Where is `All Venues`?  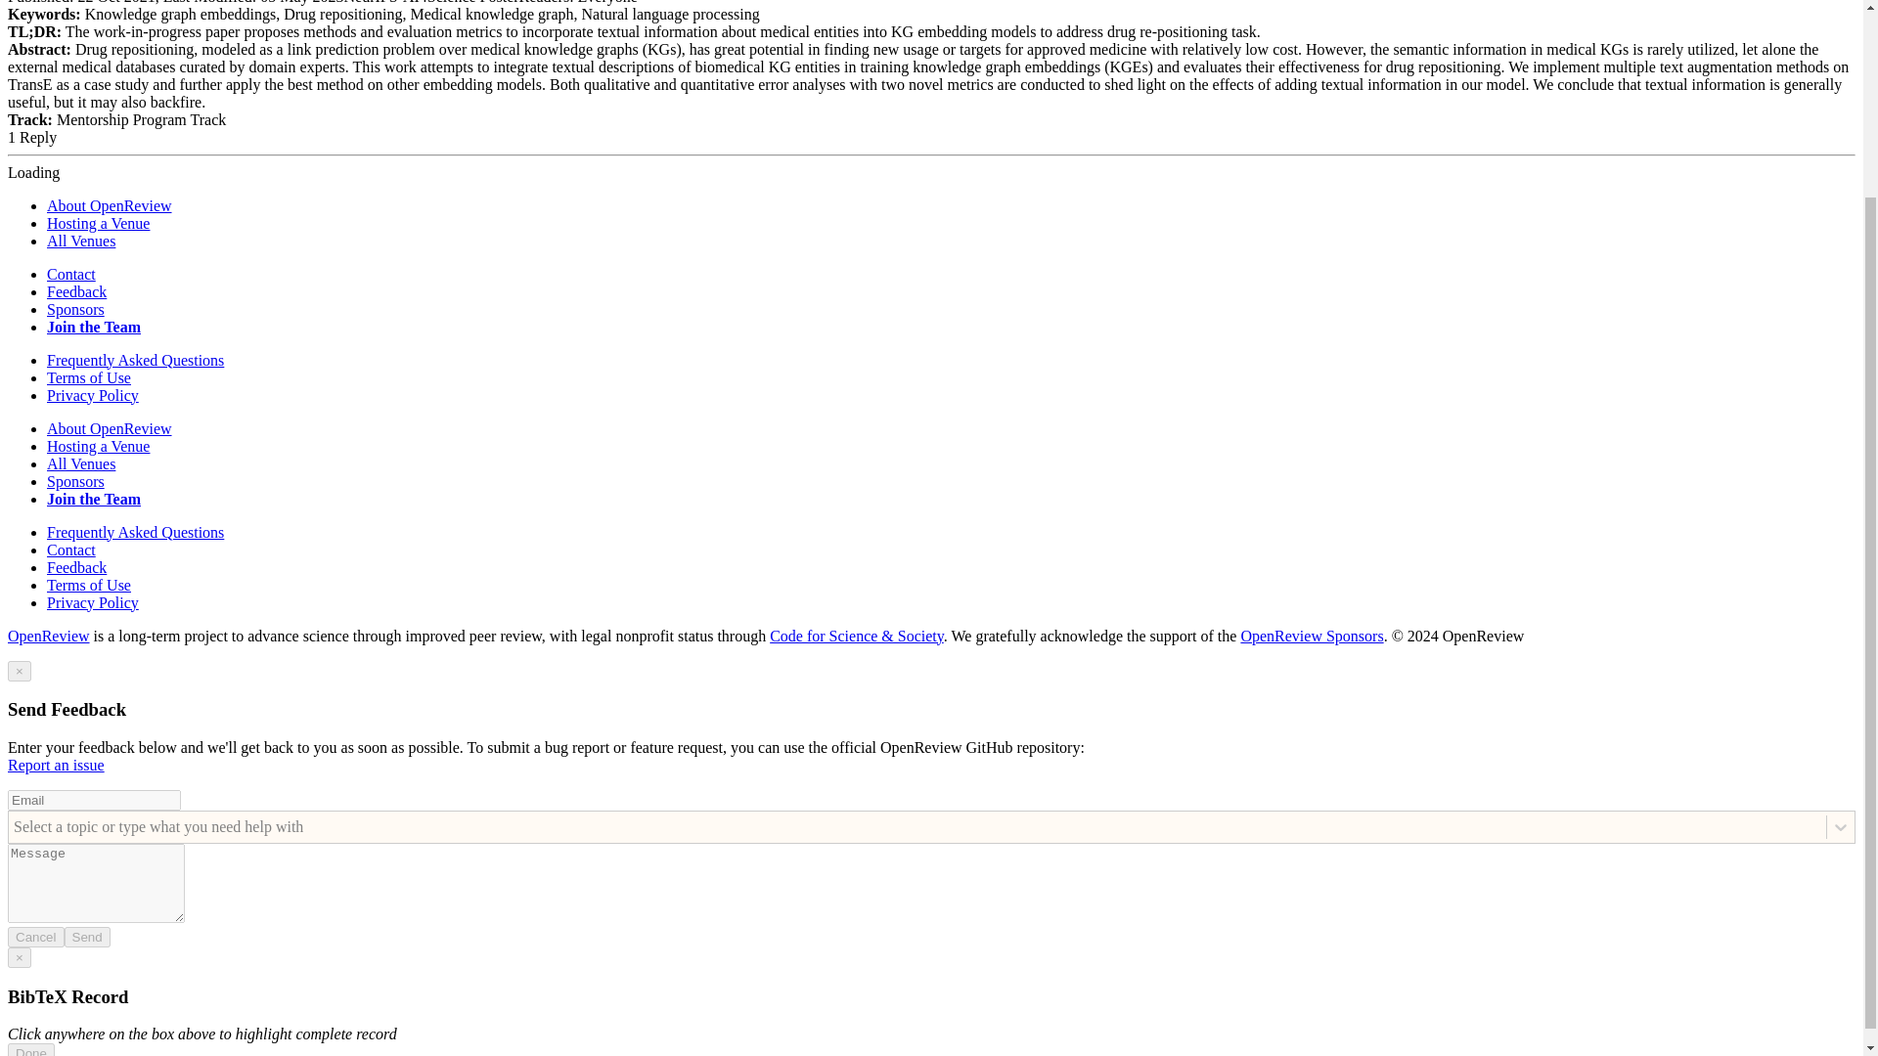 All Venues is located at coordinates (80, 241).